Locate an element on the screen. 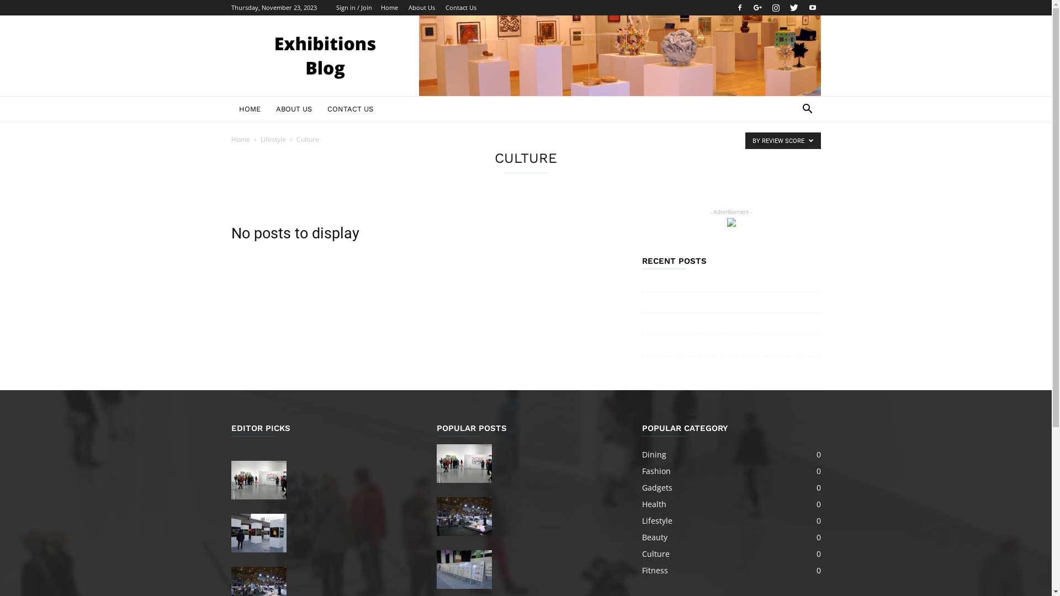 This screenshot has width=1060, height=596. Home is located at coordinates (240, 139).